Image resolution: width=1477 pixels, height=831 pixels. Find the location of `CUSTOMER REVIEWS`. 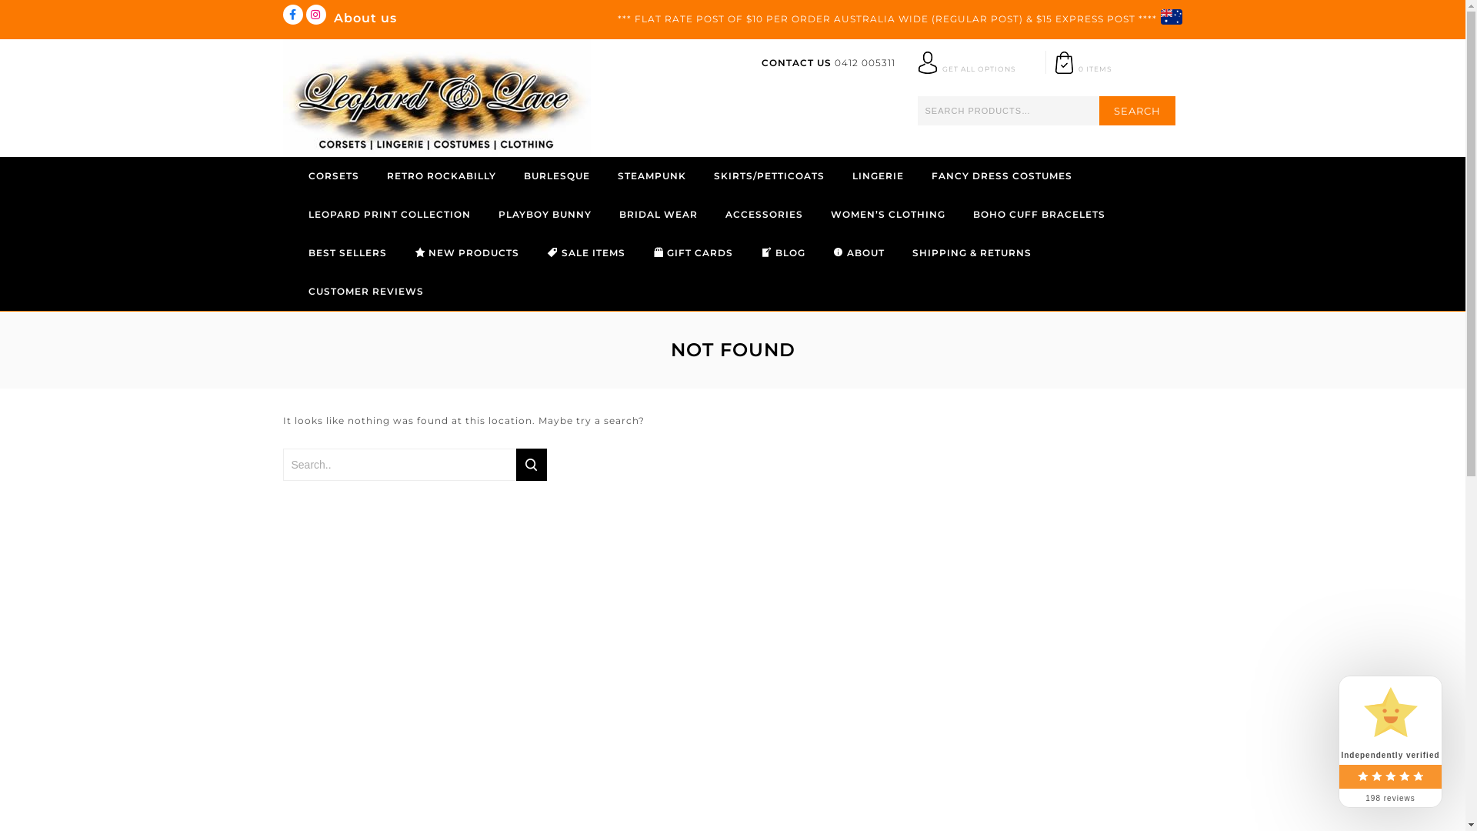

CUSTOMER REVIEWS is located at coordinates (365, 292).